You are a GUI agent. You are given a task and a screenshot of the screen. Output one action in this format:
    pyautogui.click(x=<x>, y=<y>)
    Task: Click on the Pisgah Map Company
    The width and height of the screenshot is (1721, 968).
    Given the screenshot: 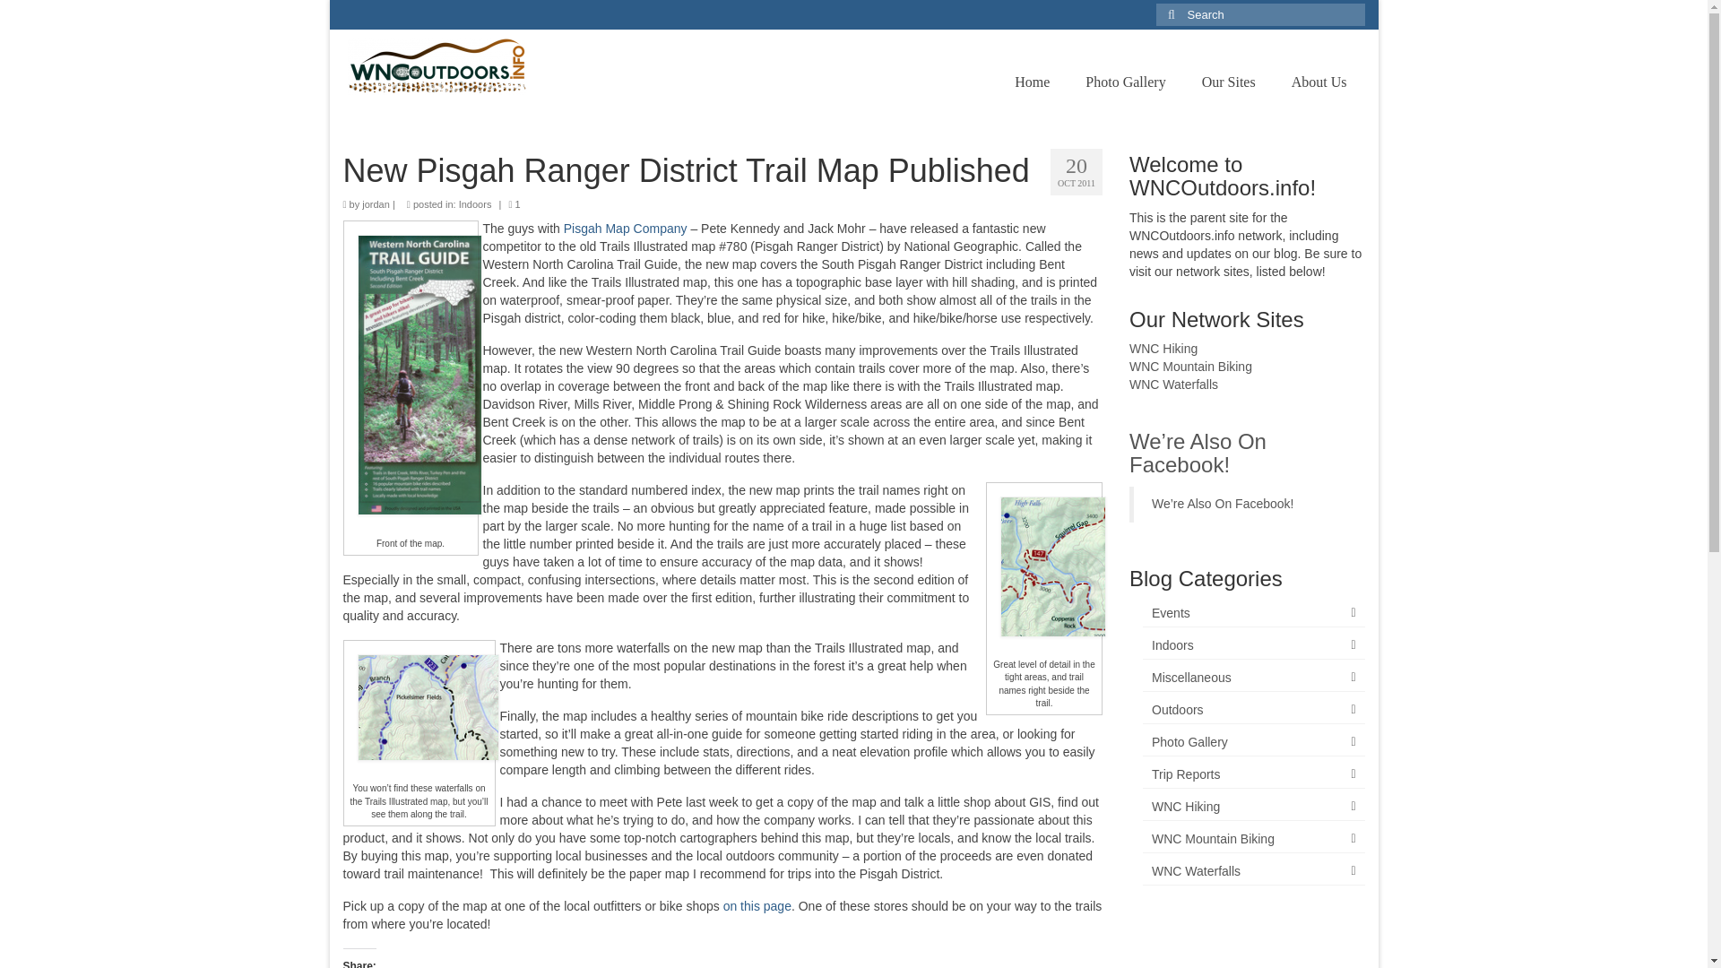 What is the action you would take?
    pyautogui.click(x=626, y=229)
    